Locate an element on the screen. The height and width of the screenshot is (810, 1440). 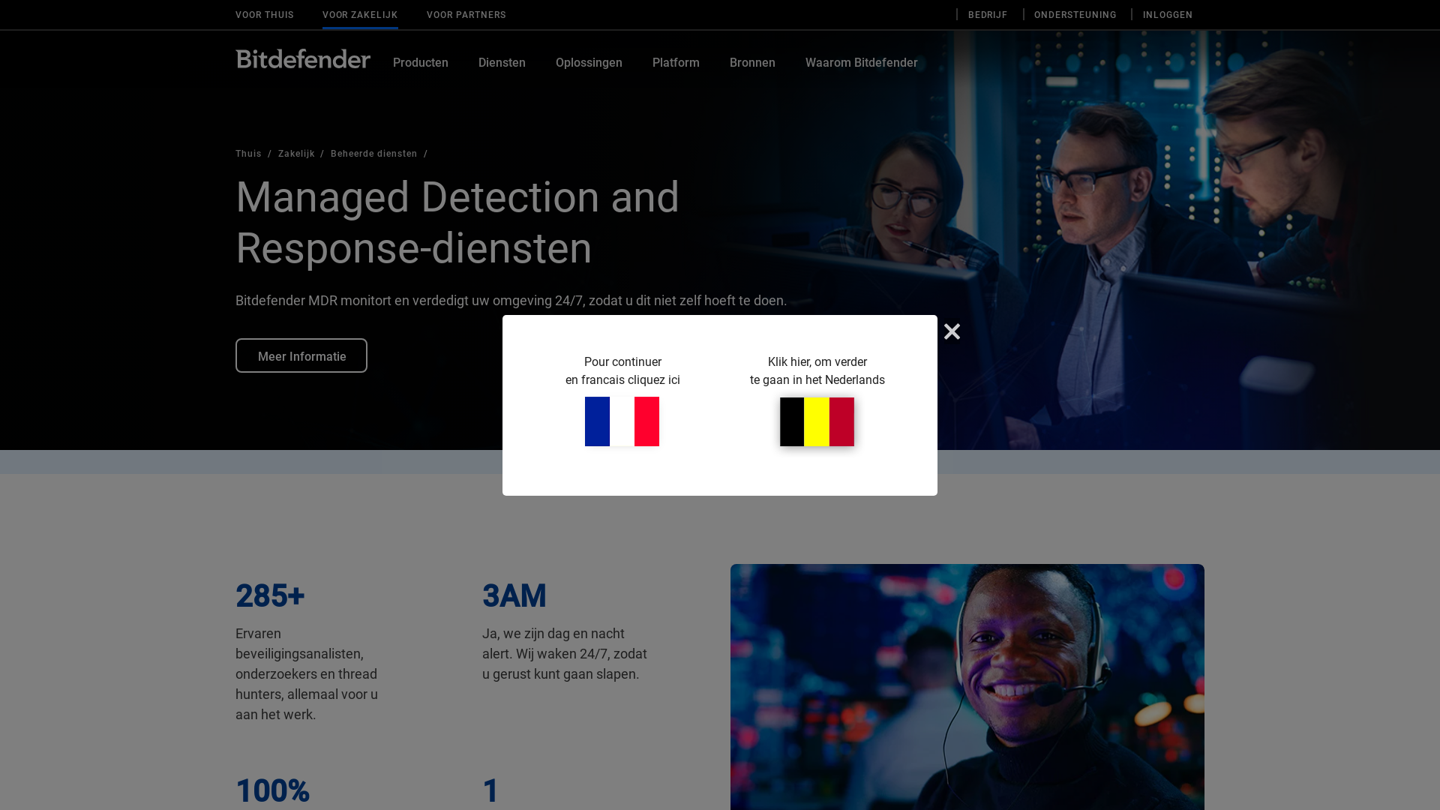
ONDERSTEUNING is located at coordinates (1075, 18).